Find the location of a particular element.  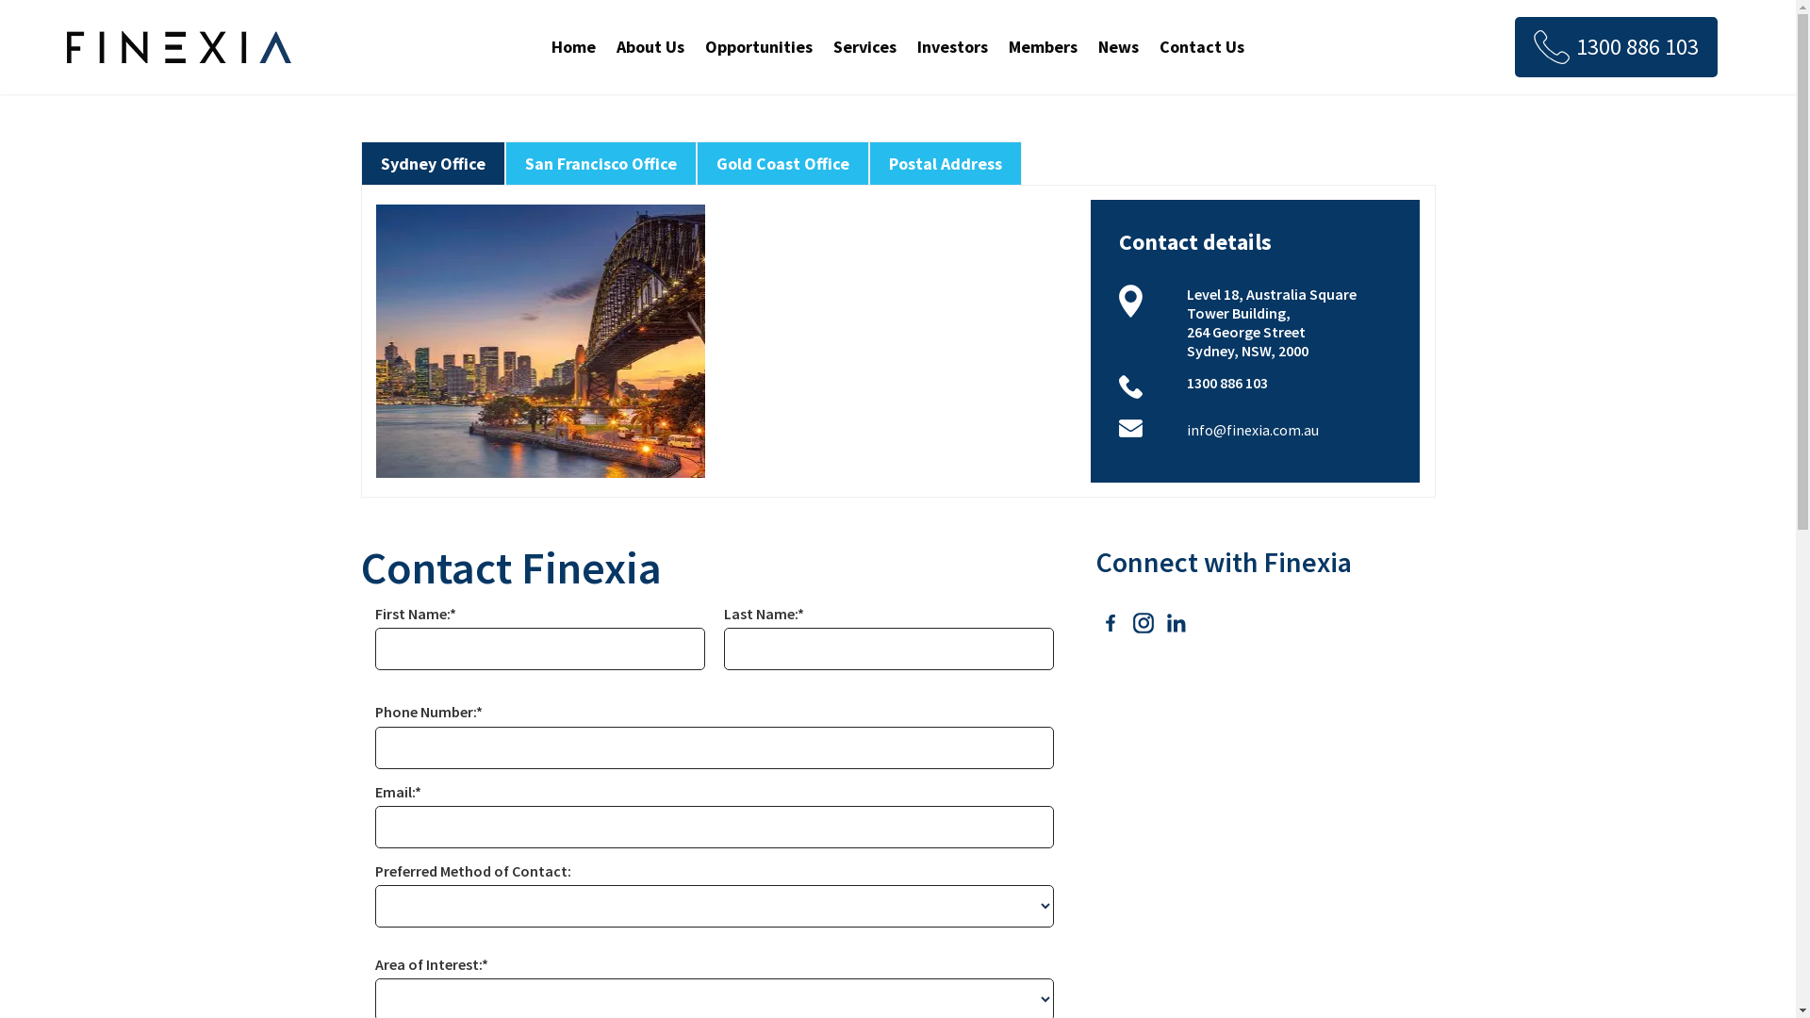

Contact Us is located at coordinates (1202, 47).